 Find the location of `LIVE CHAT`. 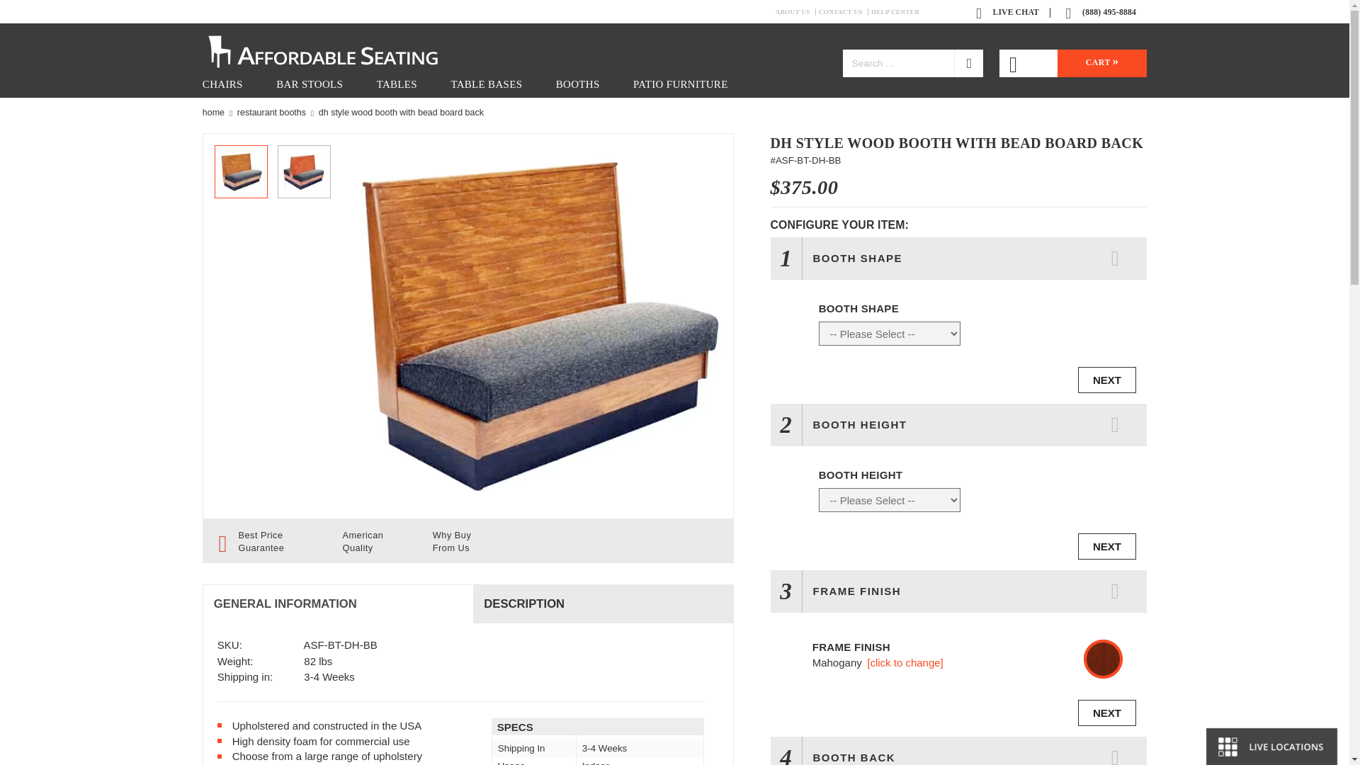

LIVE CHAT is located at coordinates (1010, 11).